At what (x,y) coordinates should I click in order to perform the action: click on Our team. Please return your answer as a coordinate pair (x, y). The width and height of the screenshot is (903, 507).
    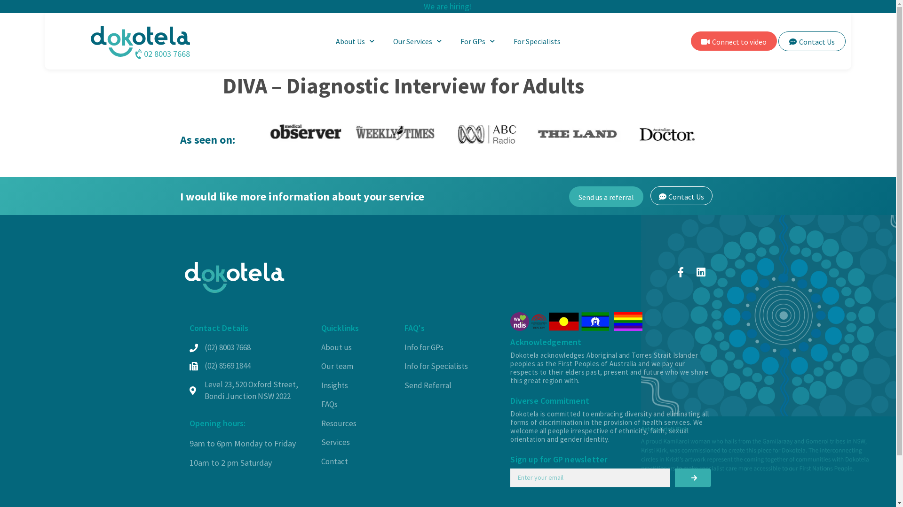
    Looking at the image, I should click on (357, 367).